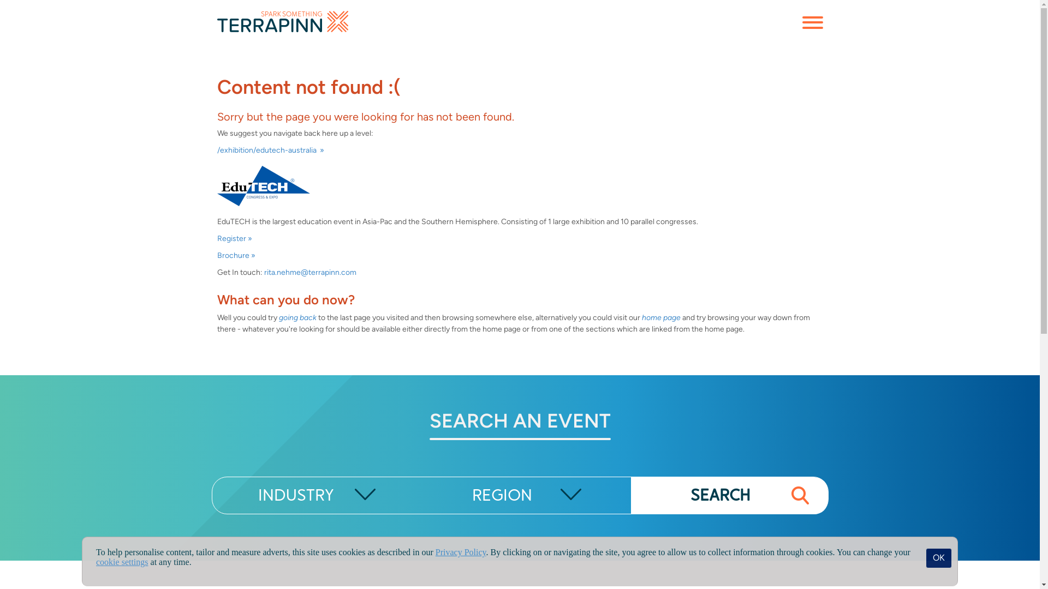 The width and height of the screenshot is (1048, 589). Describe the element at coordinates (310, 273) in the screenshot. I see `rita.nehme@terrapinn.com` at that location.